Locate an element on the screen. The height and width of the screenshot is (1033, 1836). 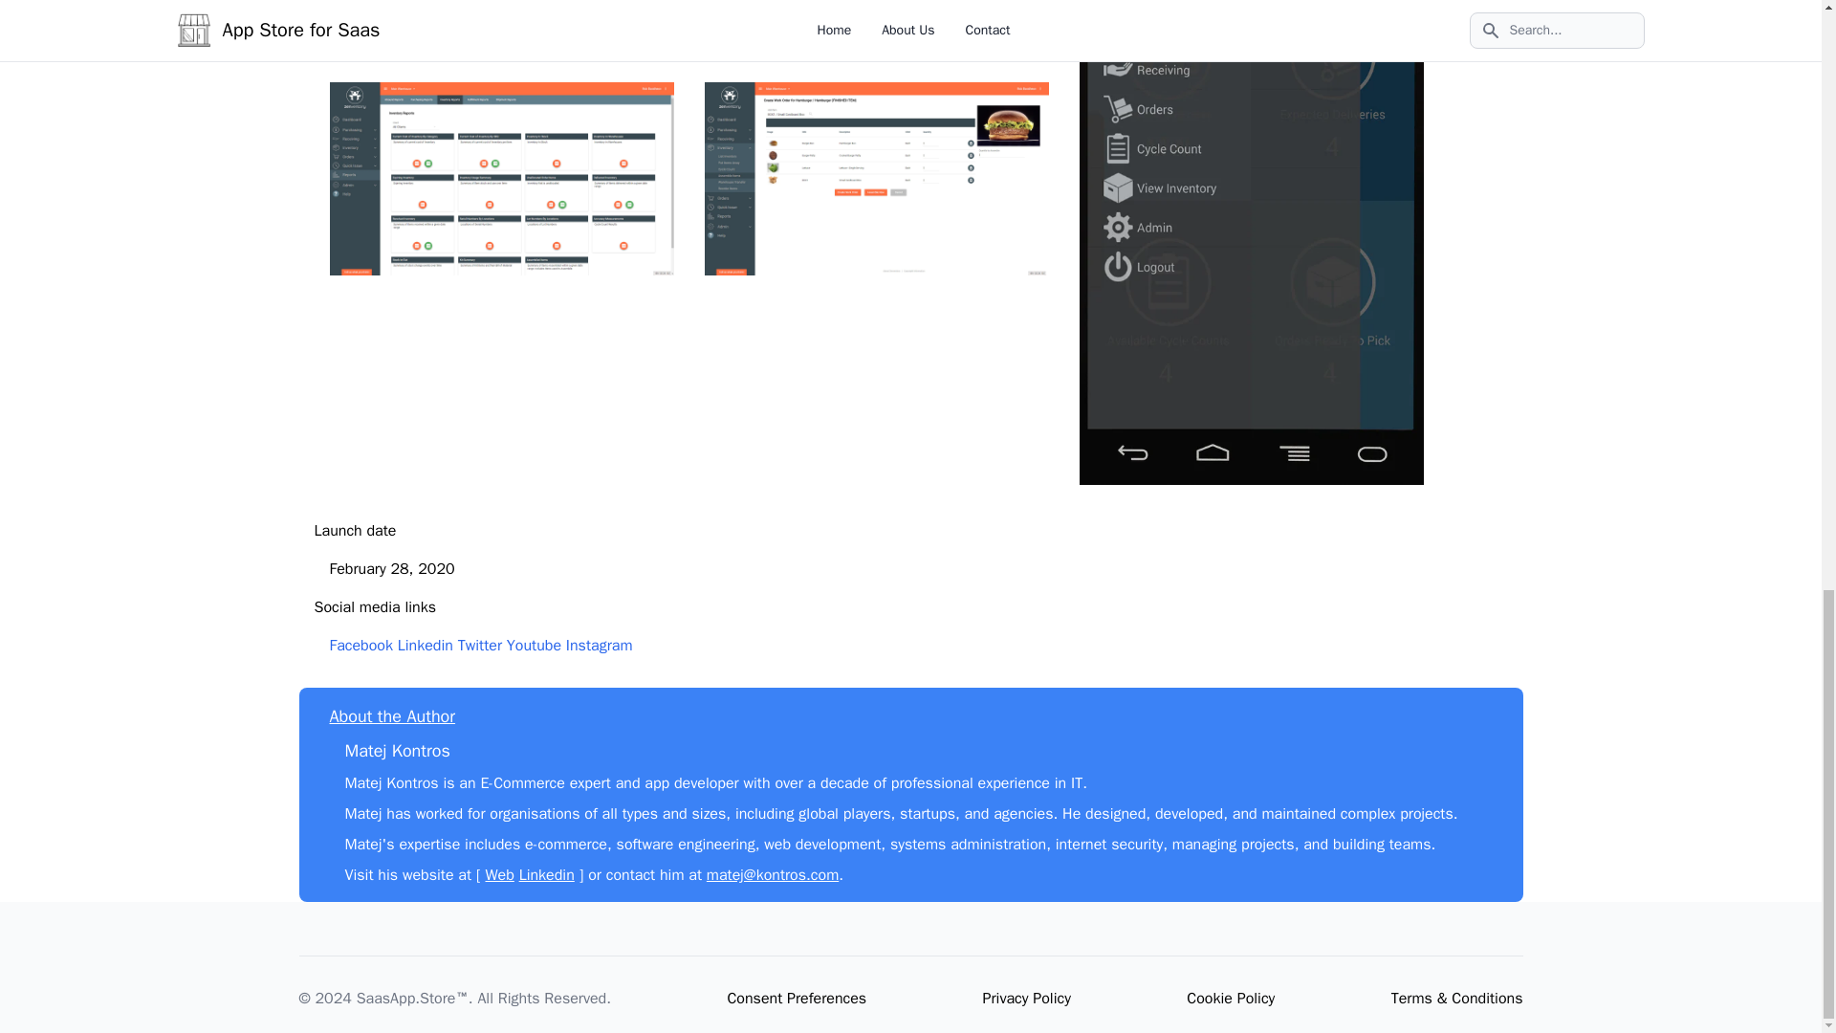
Web is located at coordinates (499, 874).